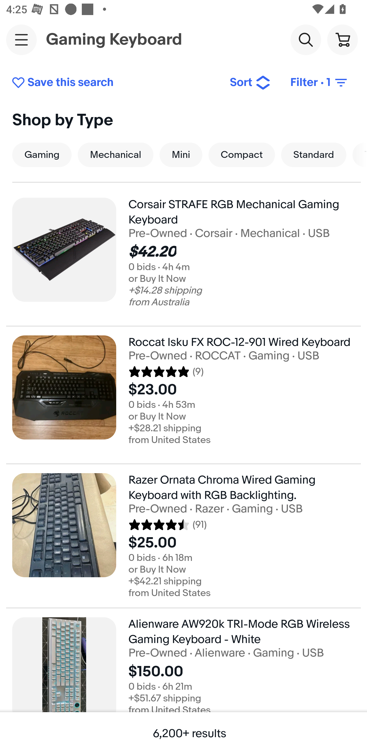 The height and width of the screenshot is (755, 367). I want to click on Mini Mini, Type, so click(181, 155).